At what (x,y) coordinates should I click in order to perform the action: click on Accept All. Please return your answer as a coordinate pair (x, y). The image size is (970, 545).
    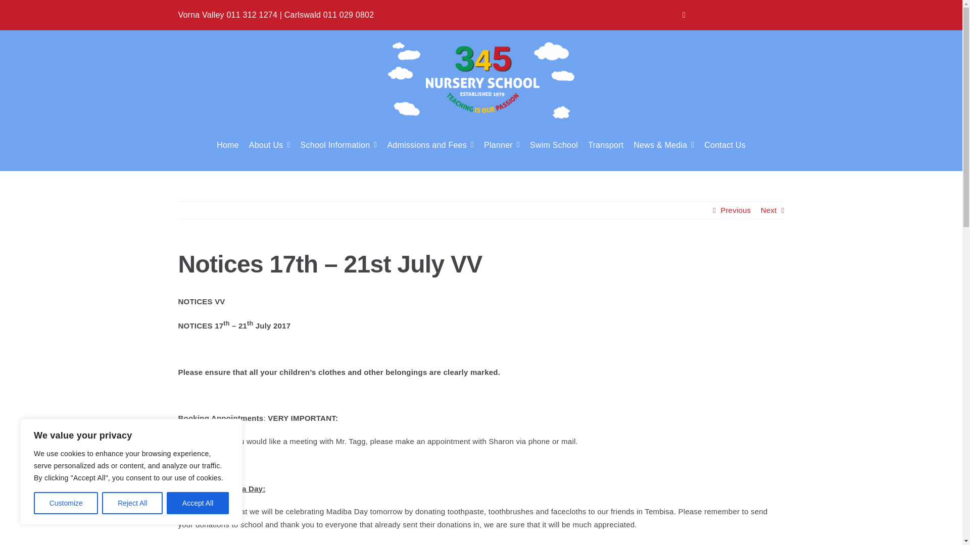
    Looking at the image, I should click on (198, 503).